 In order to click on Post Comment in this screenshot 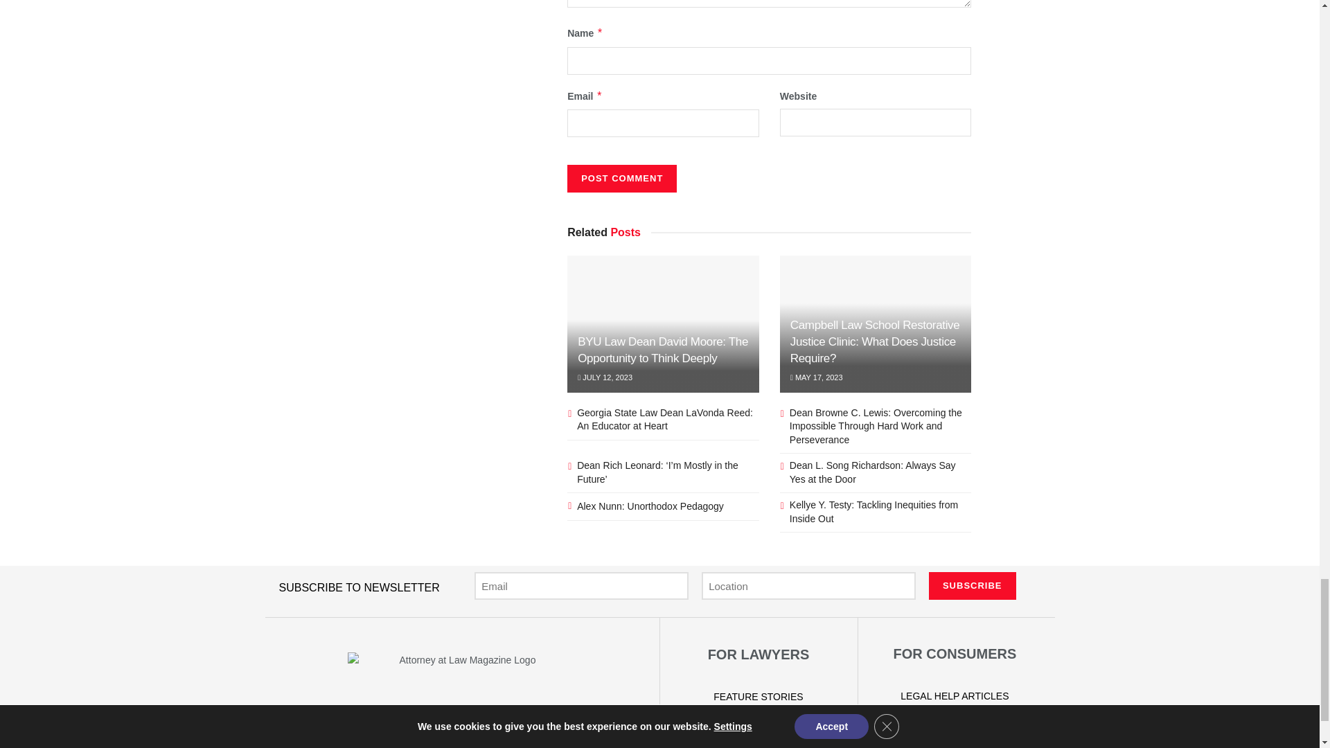, I will do `click(622, 178)`.